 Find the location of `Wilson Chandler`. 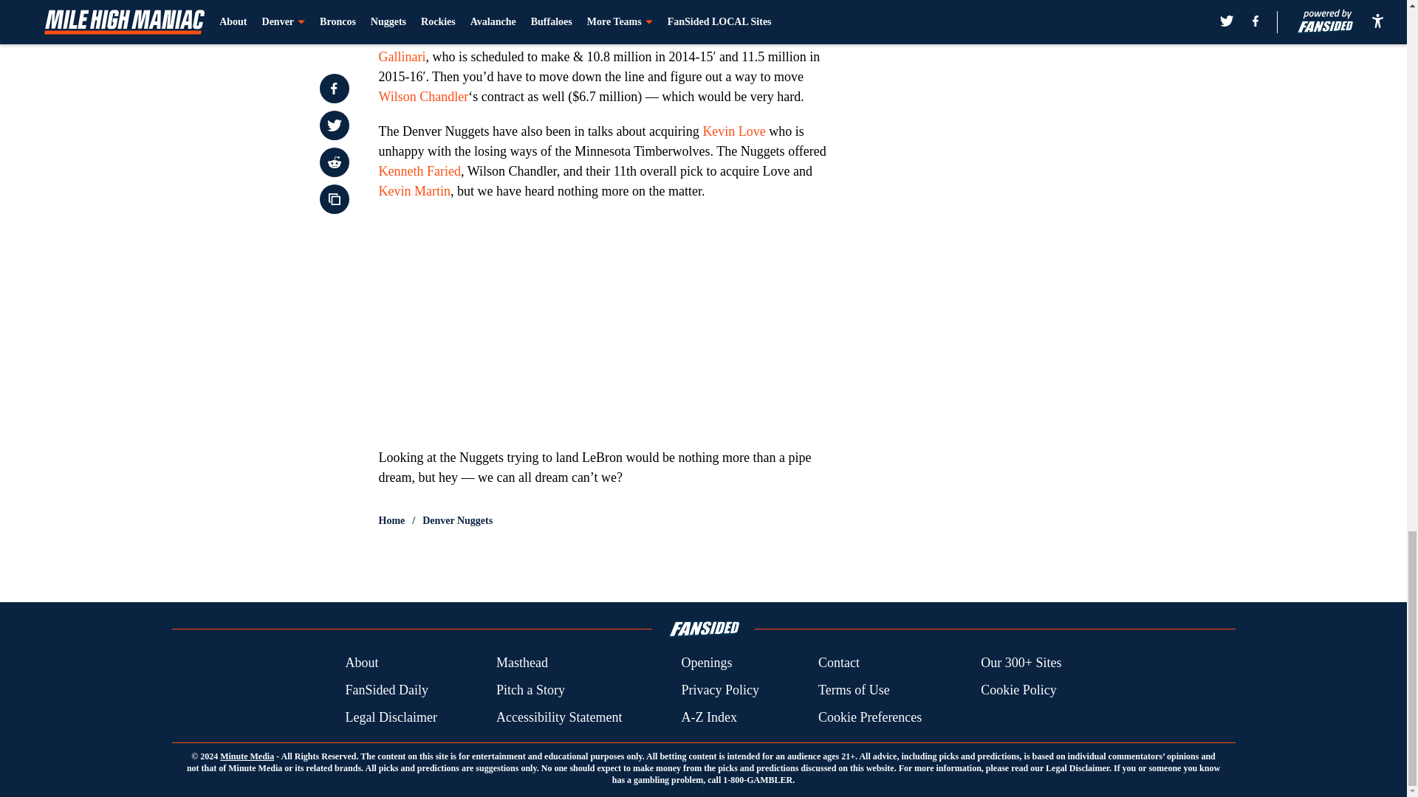

Wilson Chandler is located at coordinates (422, 96).